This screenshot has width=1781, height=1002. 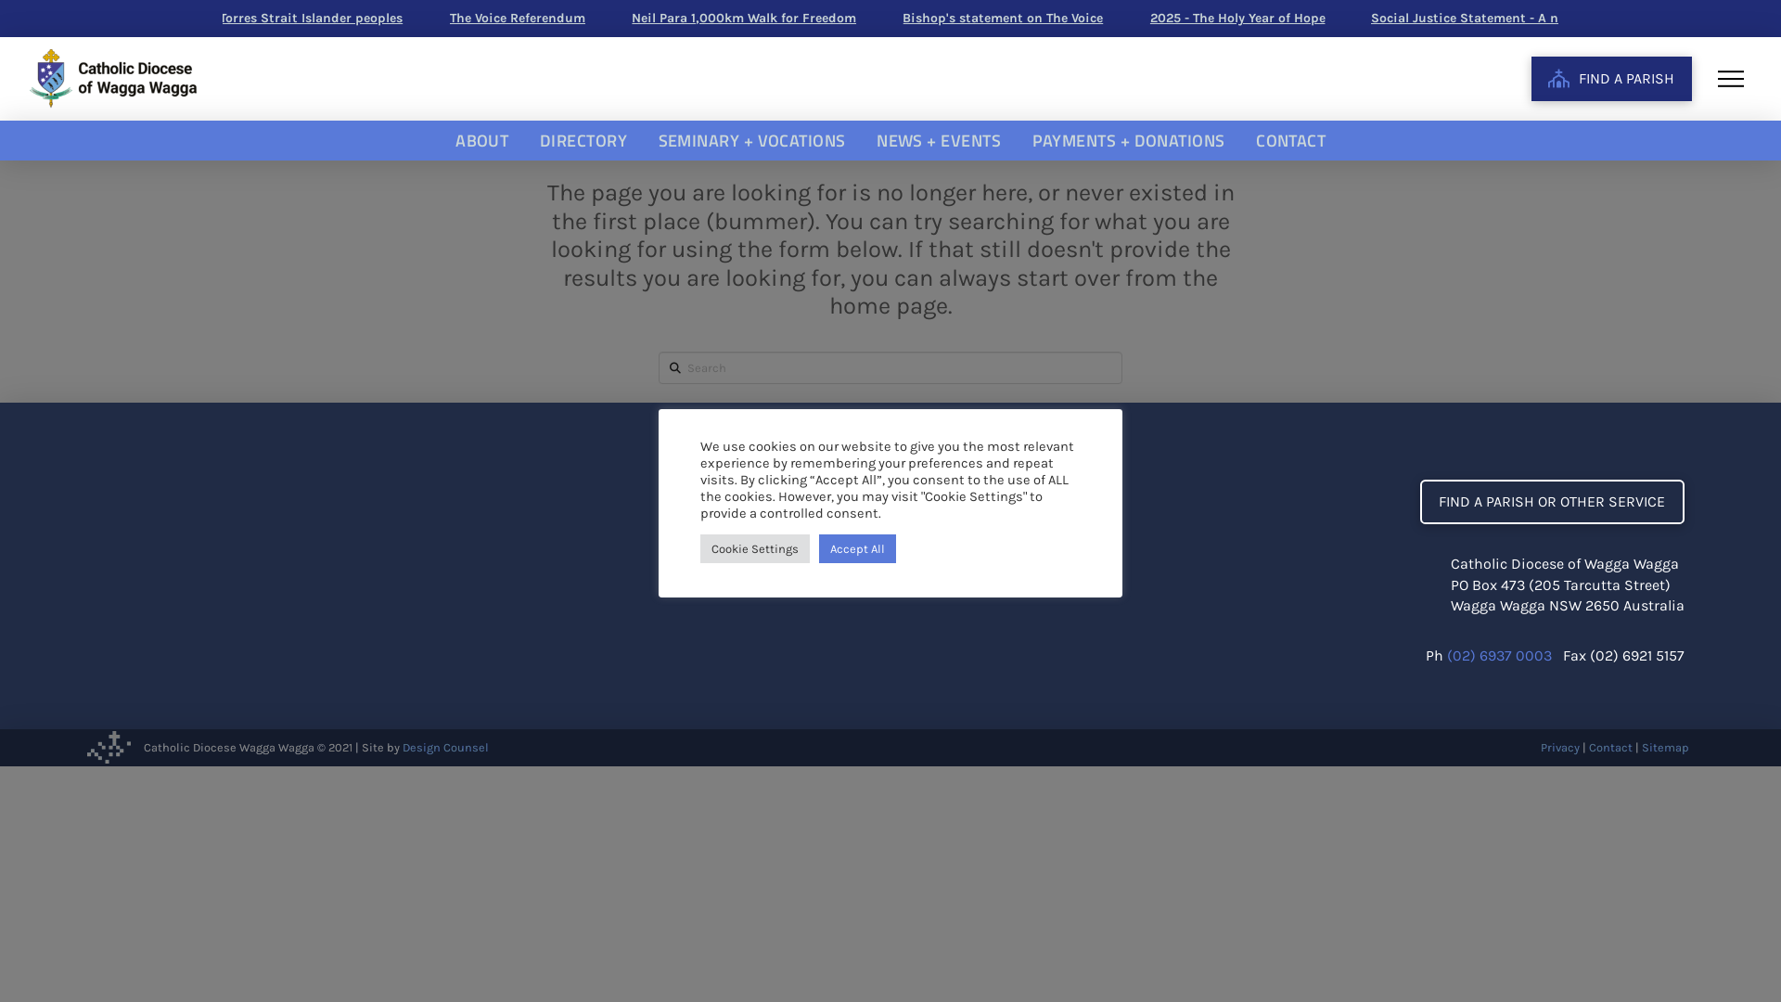 I want to click on Accept All, so click(x=857, y=549).